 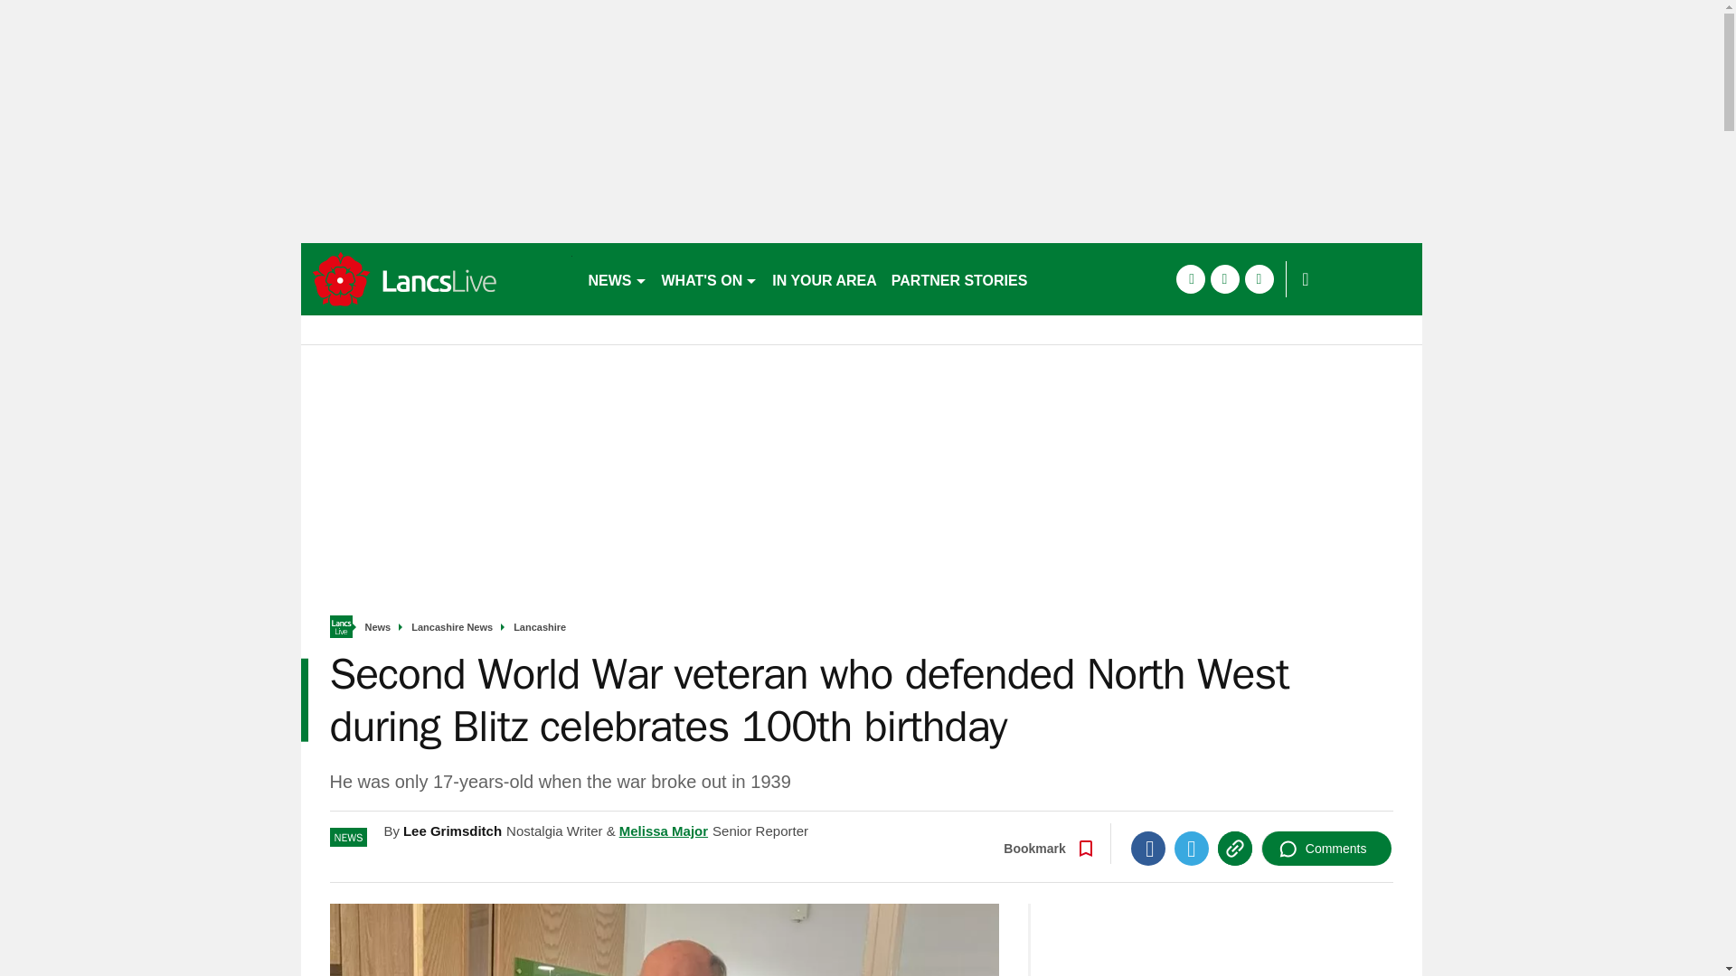 What do you see at coordinates (825, 278) in the screenshot?
I see `IN YOUR AREA` at bounding box center [825, 278].